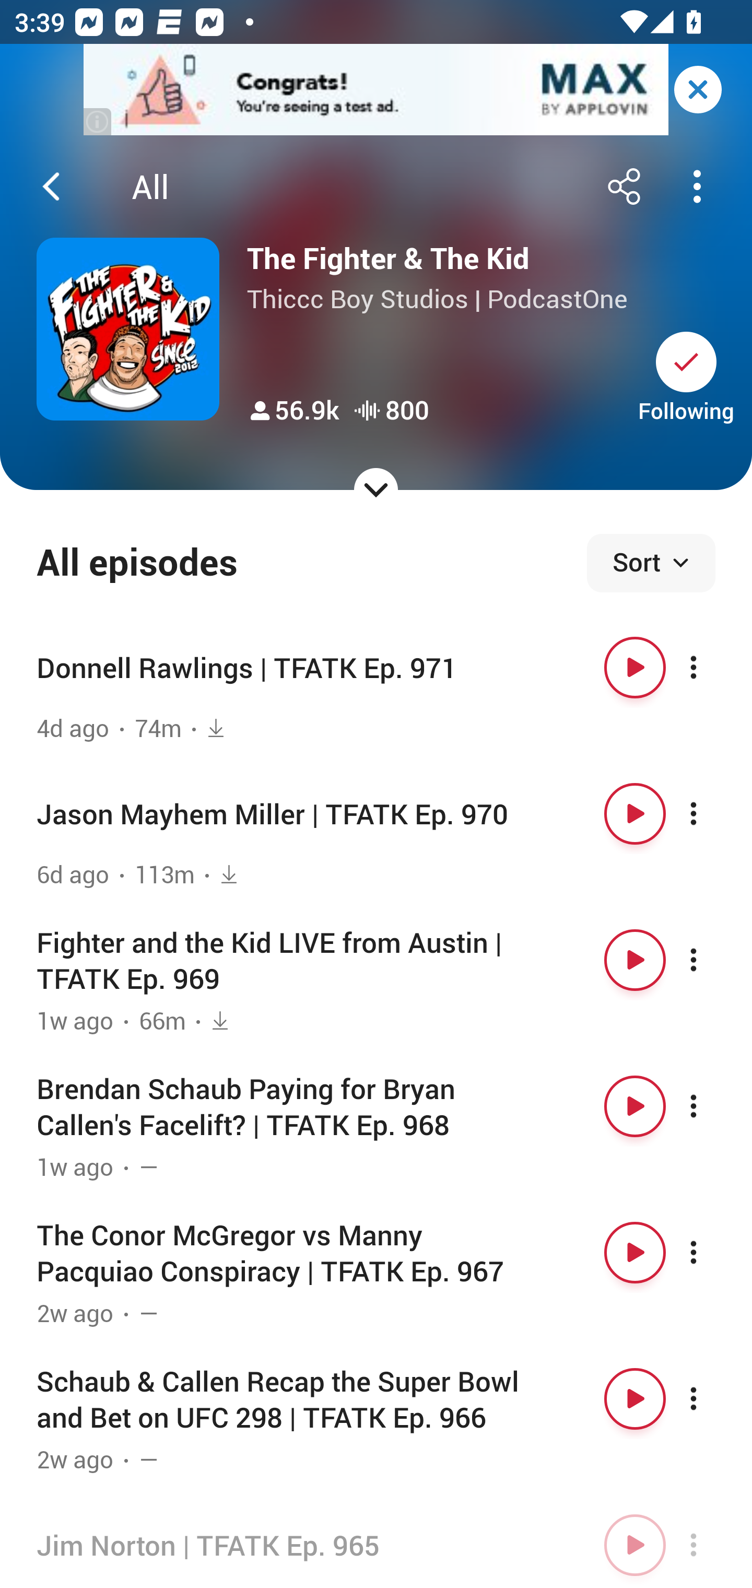  I want to click on Unsubscribe button, so click(686, 361).